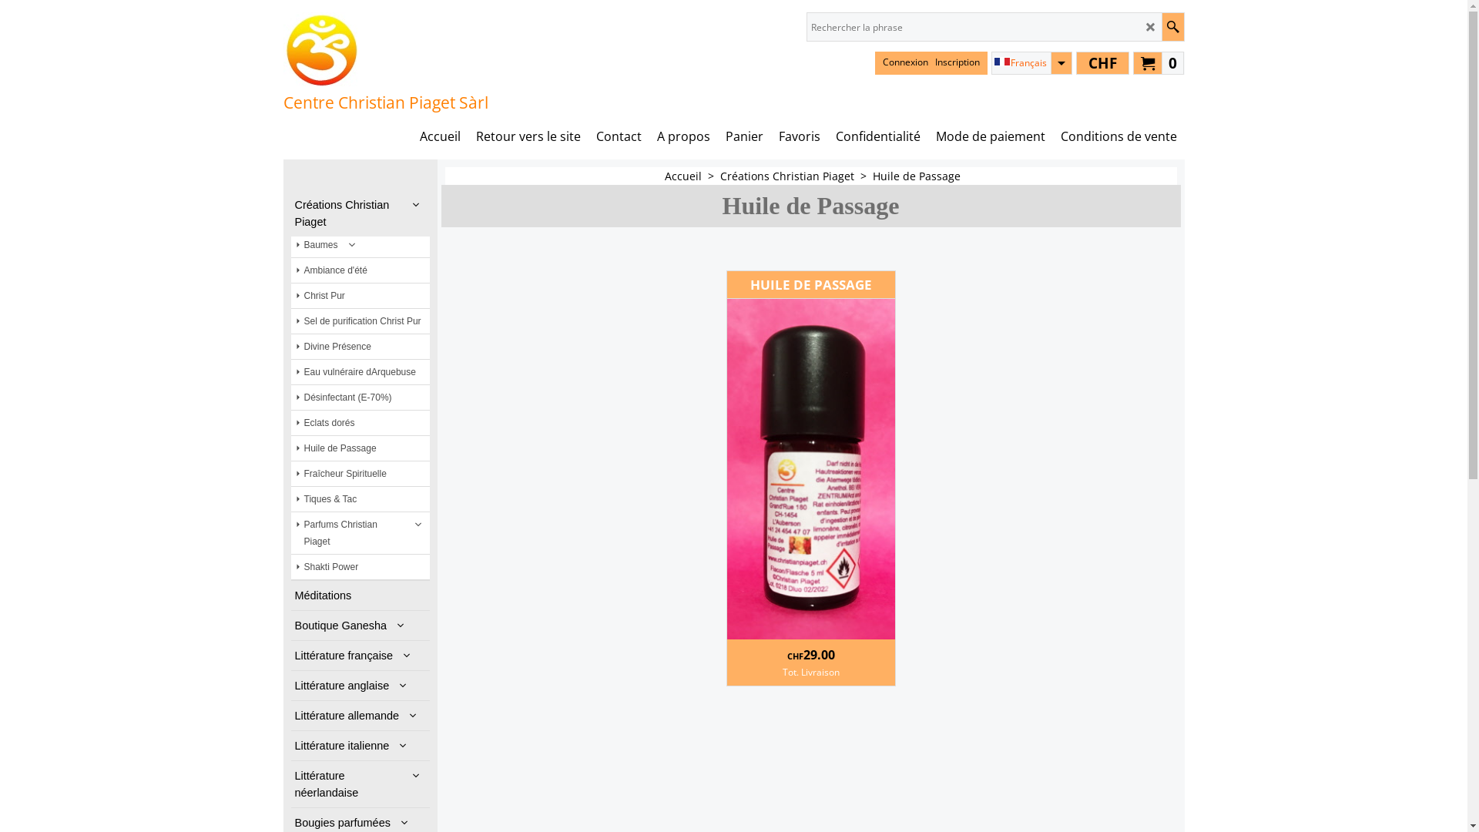 The height and width of the screenshot is (832, 1479). Describe the element at coordinates (361, 533) in the screenshot. I see `Parfums Christian Piaget` at that location.